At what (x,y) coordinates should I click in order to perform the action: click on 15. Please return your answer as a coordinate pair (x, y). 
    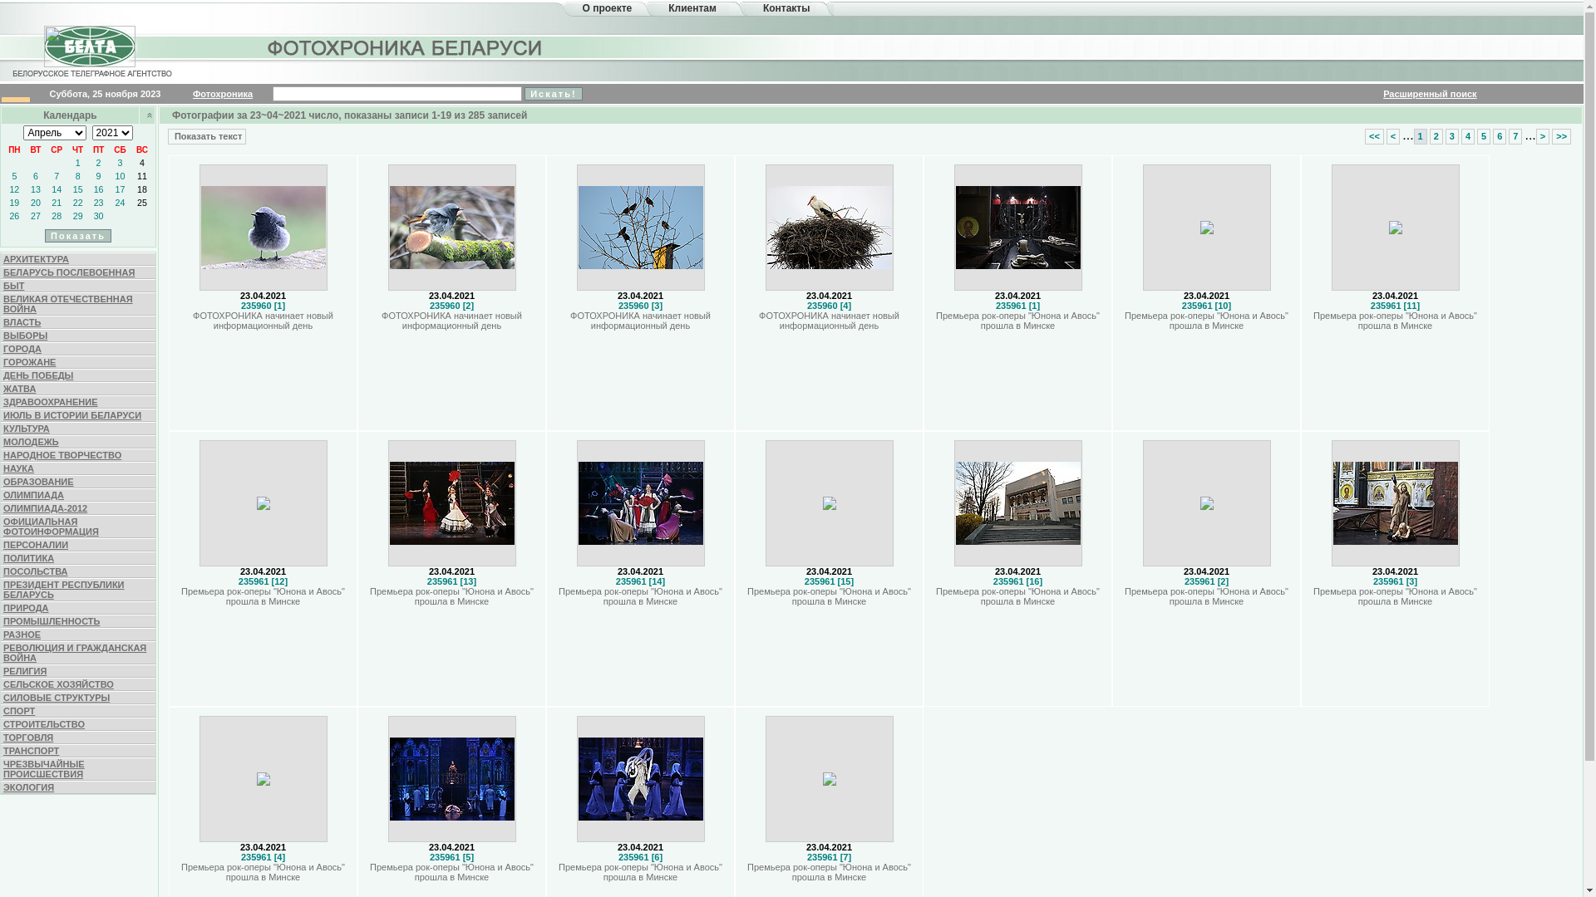
    Looking at the image, I should click on (78, 189).